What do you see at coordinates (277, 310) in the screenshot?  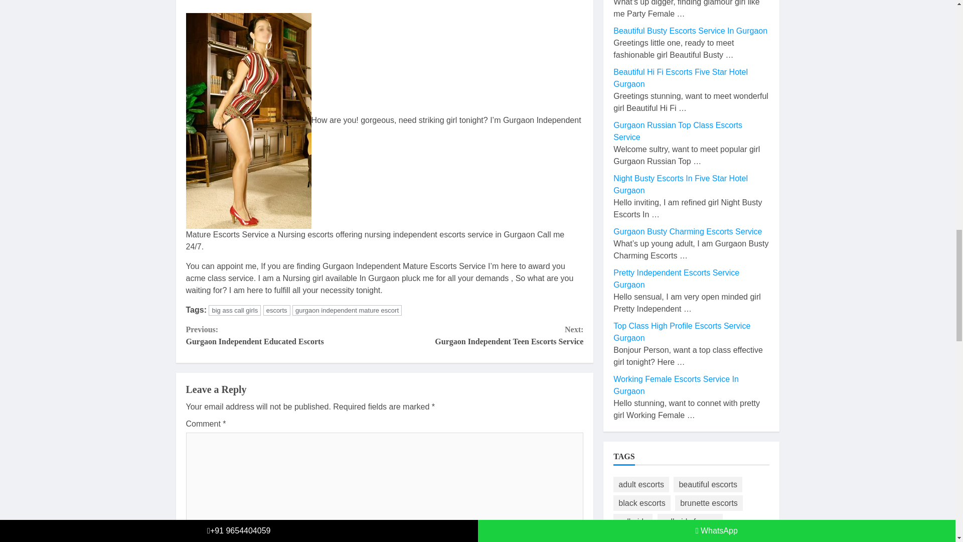 I see `escorts` at bounding box center [277, 310].